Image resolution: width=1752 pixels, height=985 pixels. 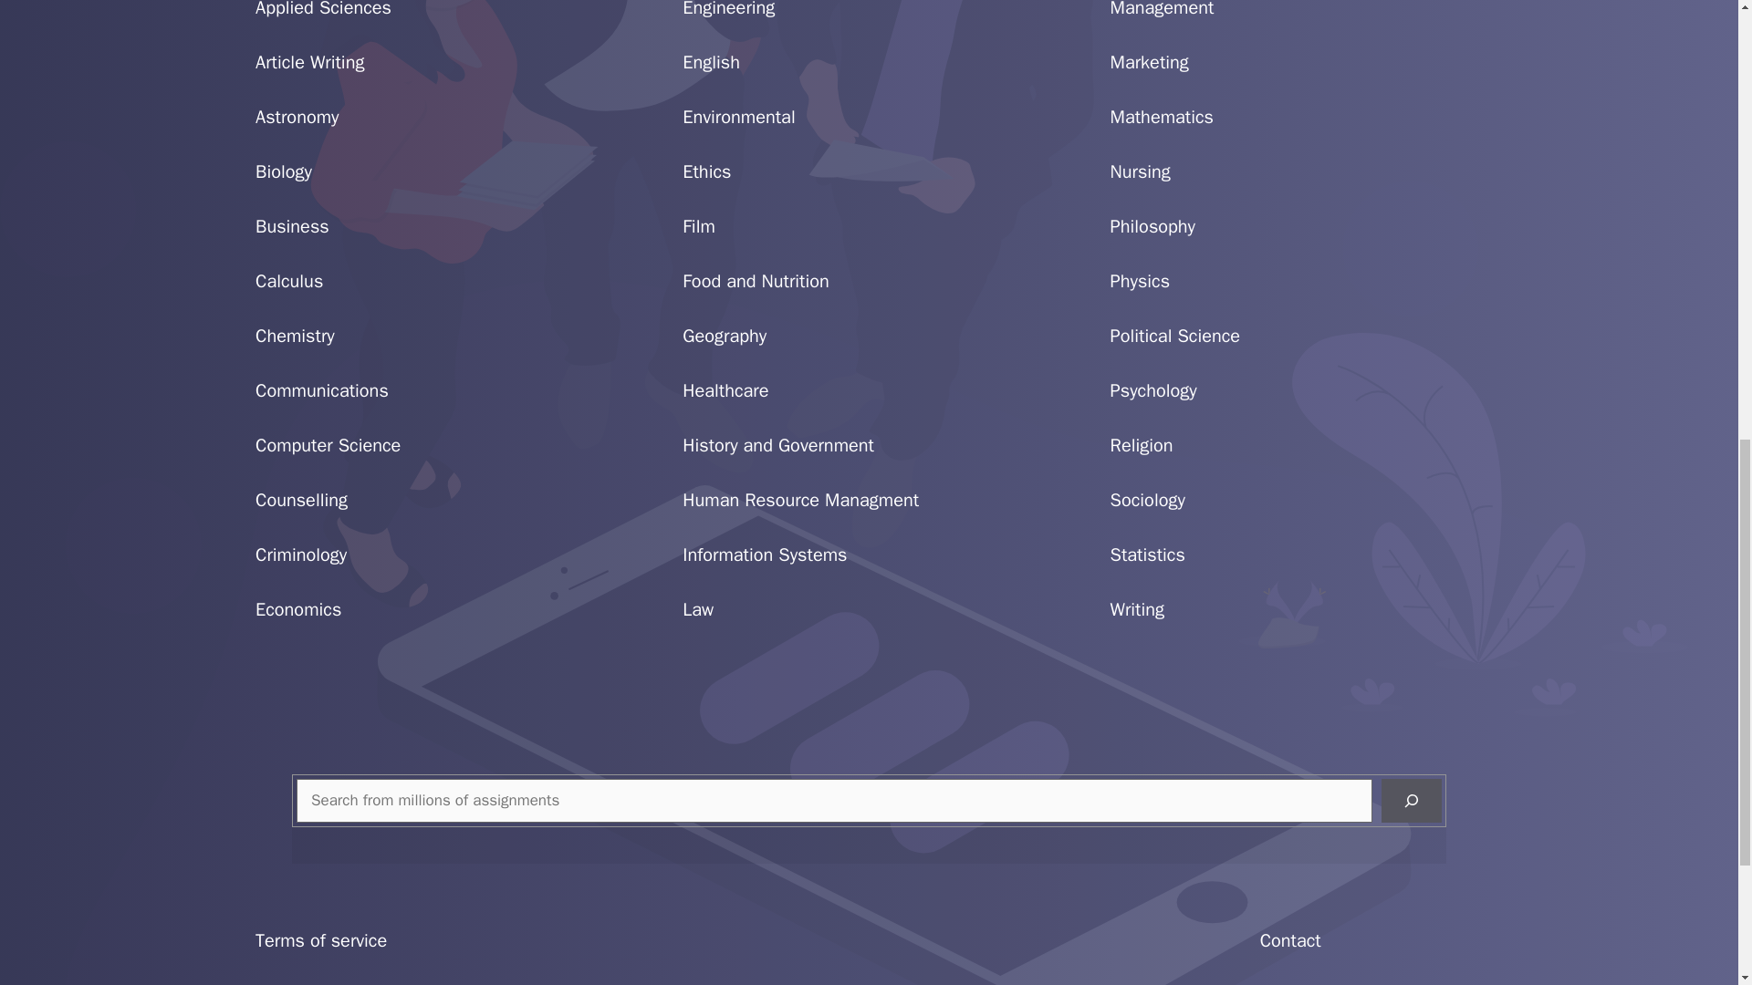 What do you see at coordinates (728, 9) in the screenshot?
I see `Engineering` at bounding box center [728, 9].